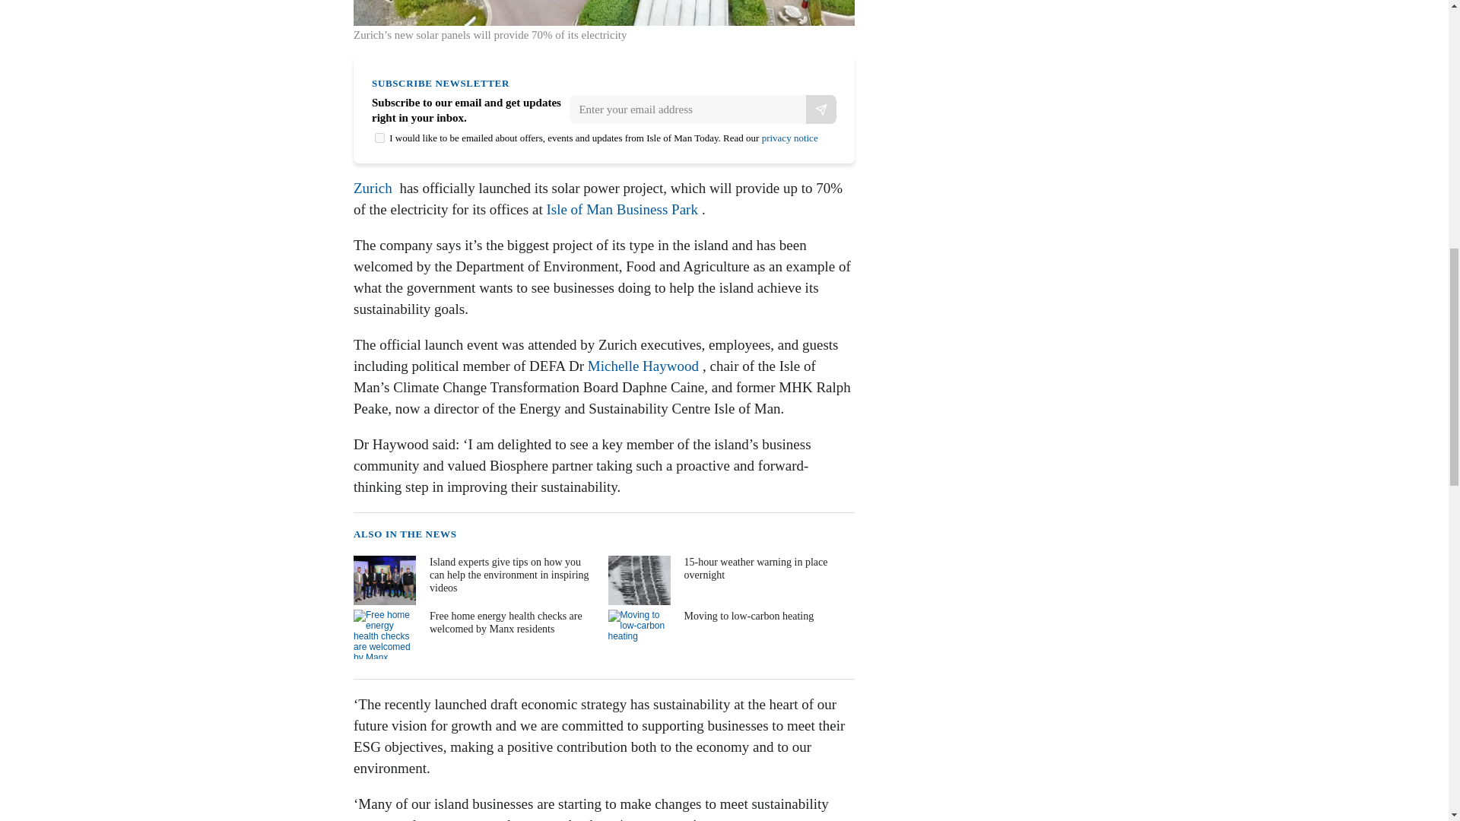 The image size is (1460, 821). Describe the element at coordinates (373, 188) in the screenshot. I see `Zurich` at that location.